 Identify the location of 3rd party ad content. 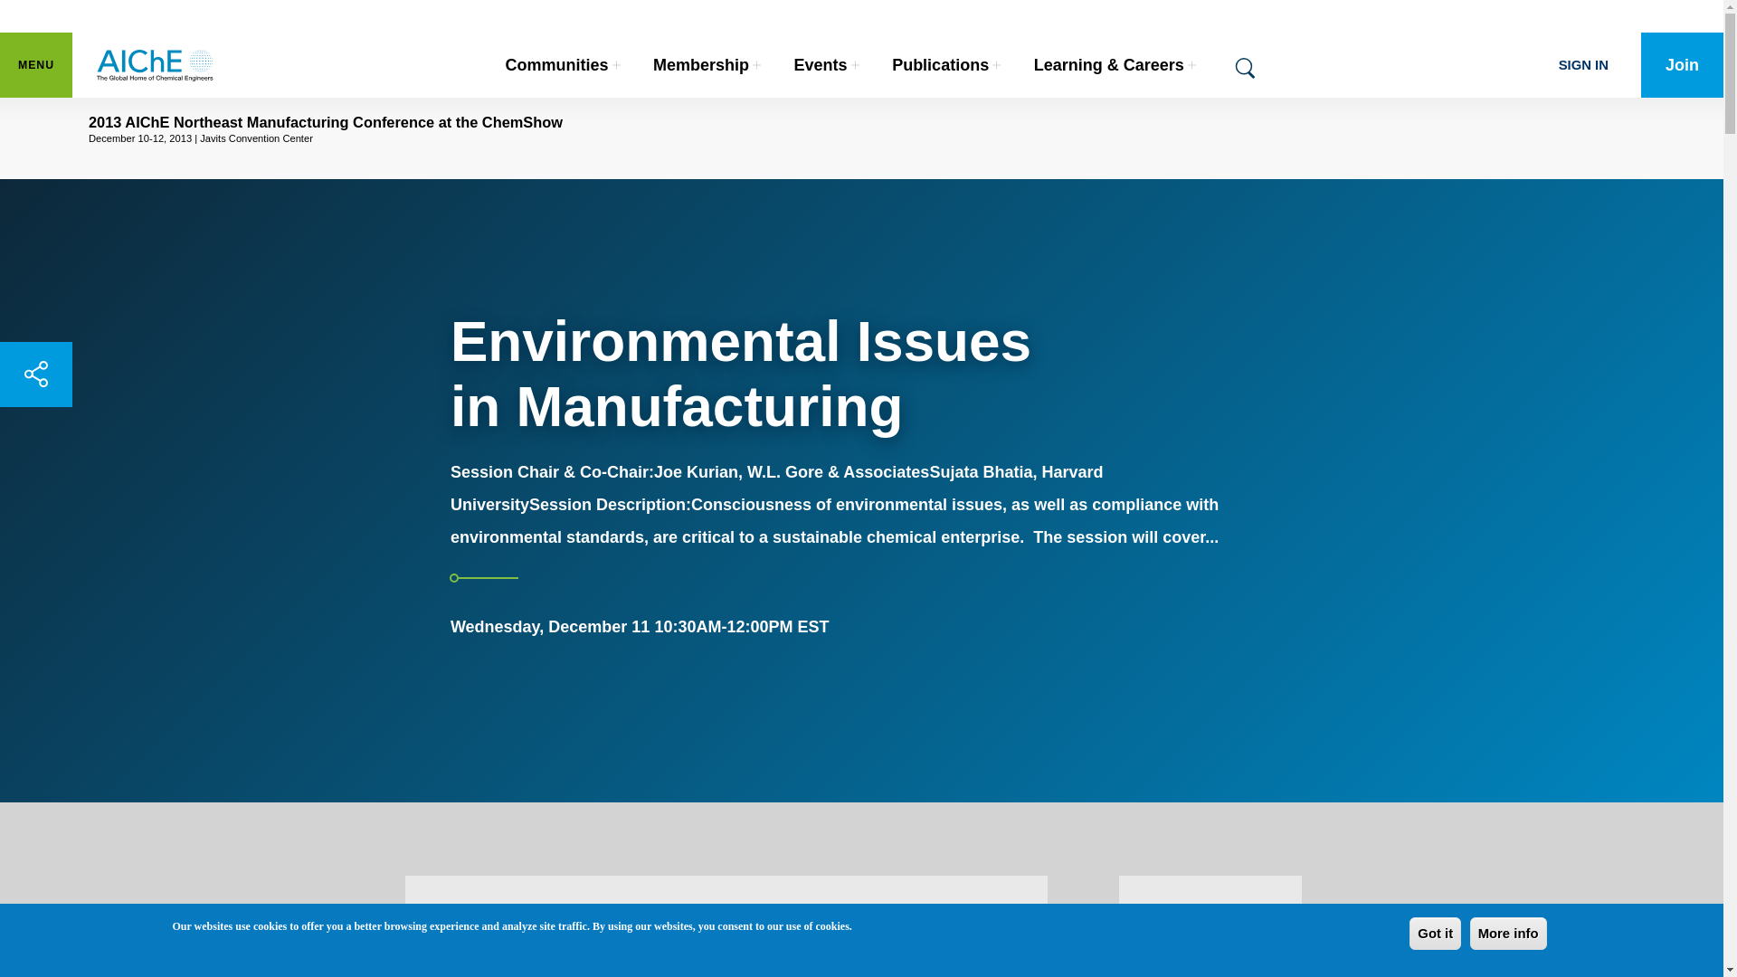
(563, 65).